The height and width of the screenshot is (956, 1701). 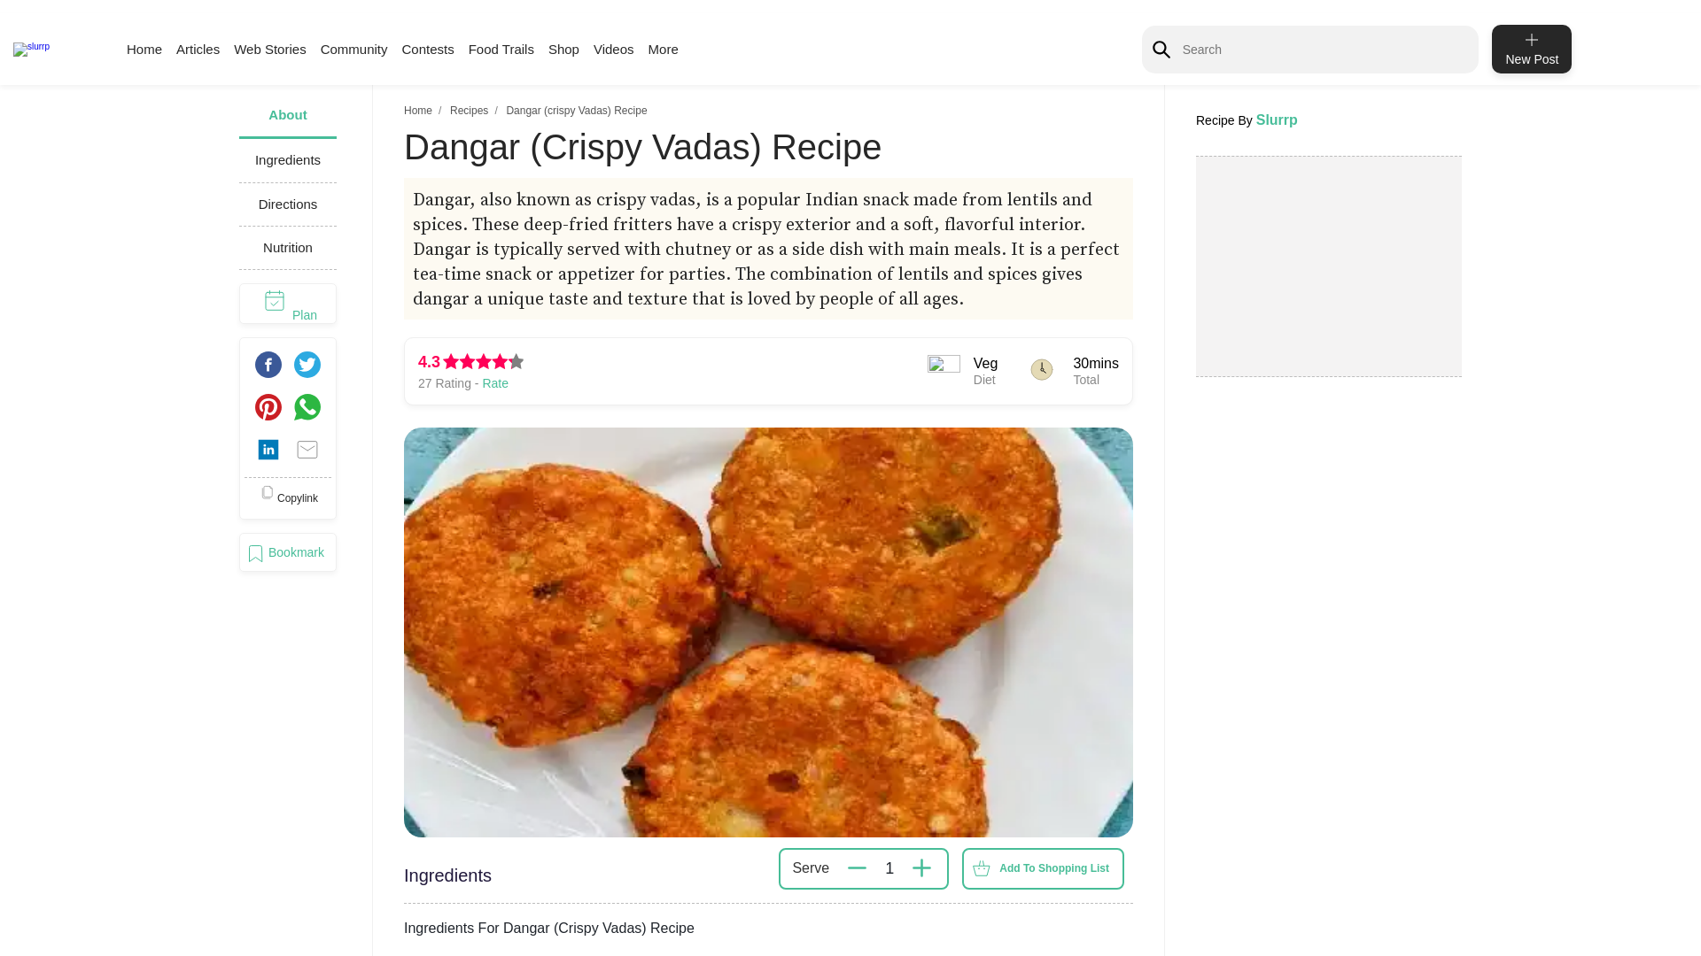 What do you see at coordinates (418, 110) in the screenshot?
I see `Home` at bounding box center [418, 110].